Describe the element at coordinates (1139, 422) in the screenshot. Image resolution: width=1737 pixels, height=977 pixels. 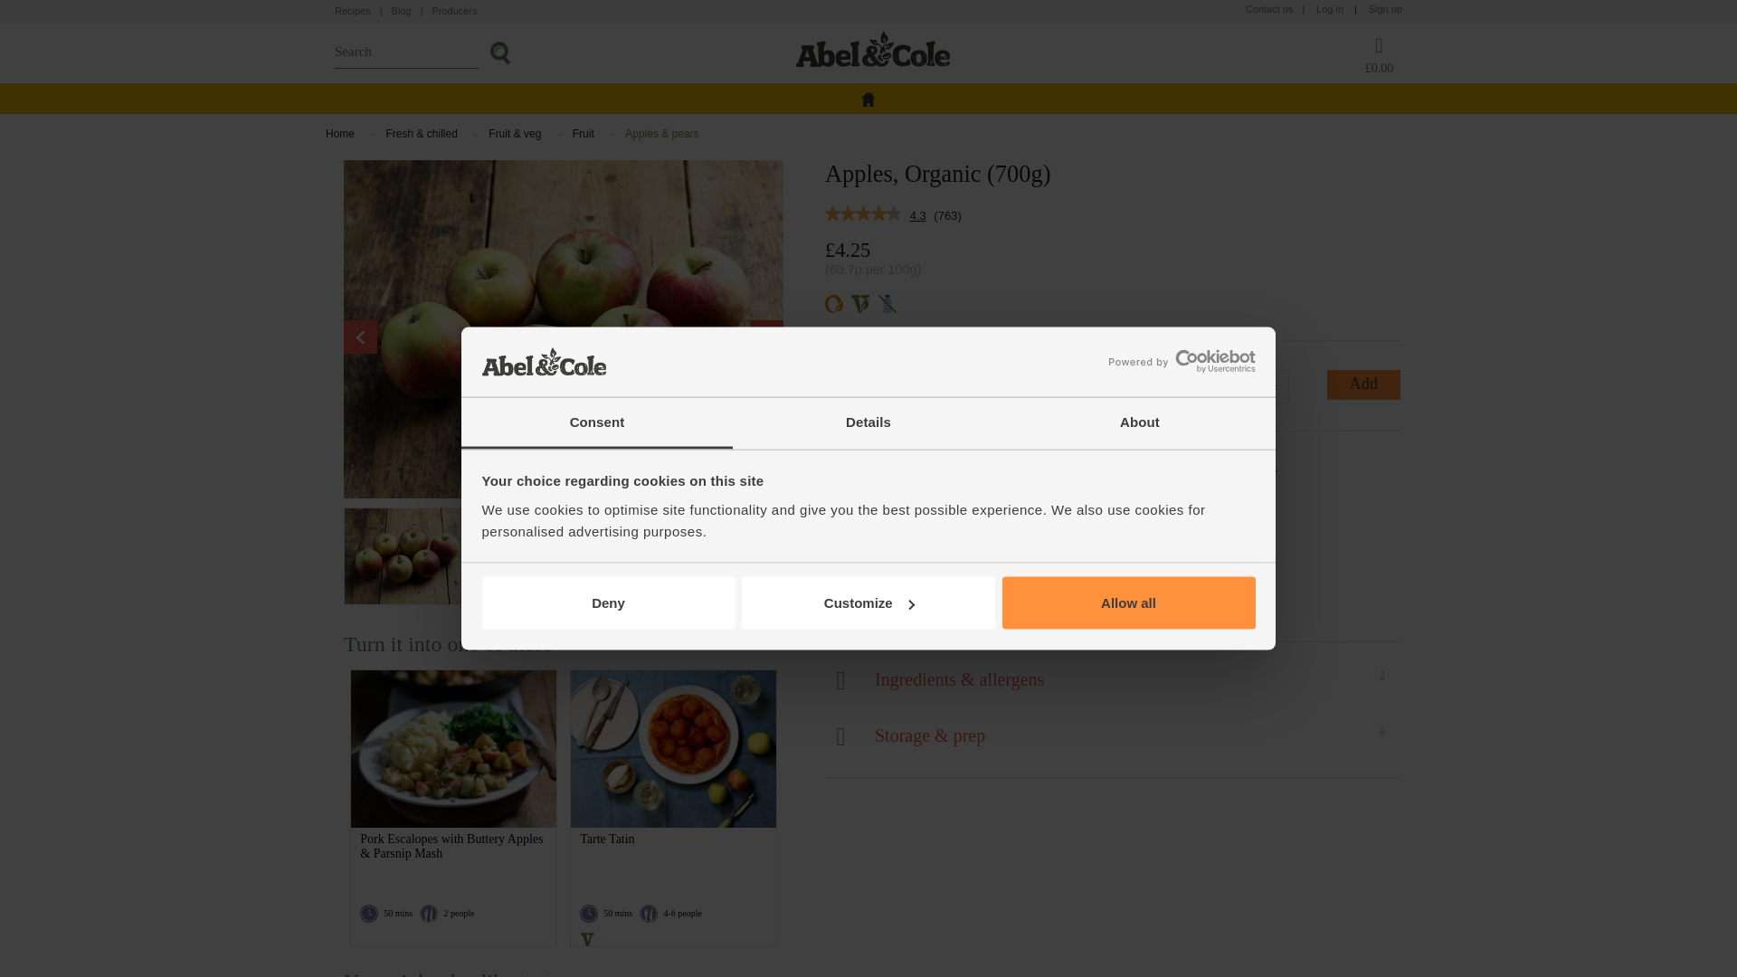
I see `About` at that location.